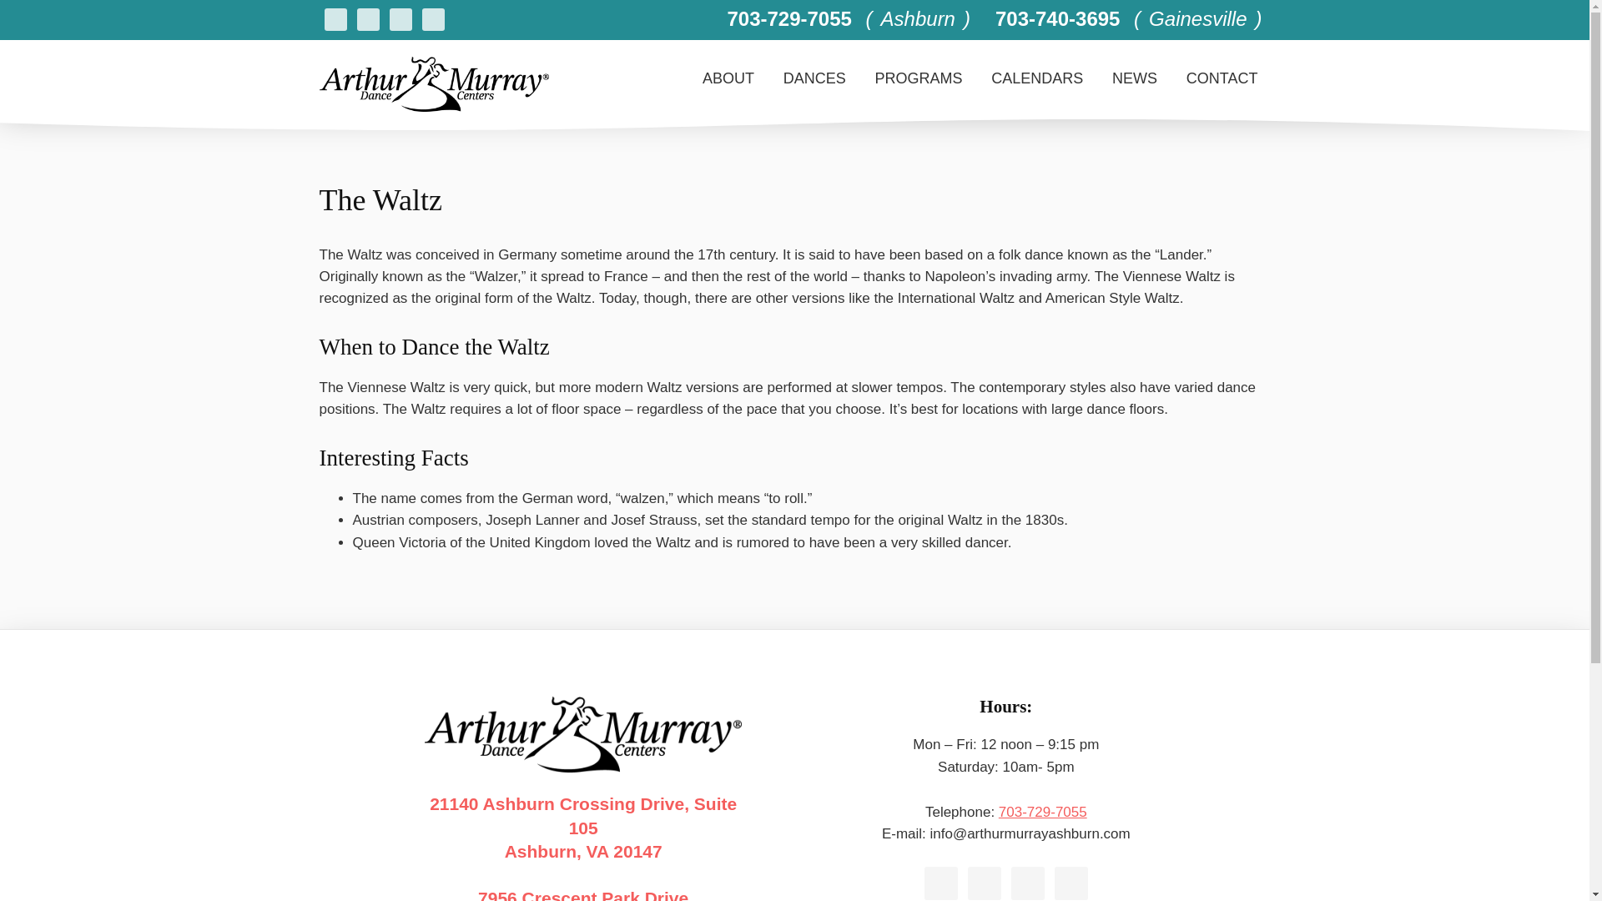 This screenshot has height=901, width=1602. I want to click on 703-729-7055, so click(1037, 78).